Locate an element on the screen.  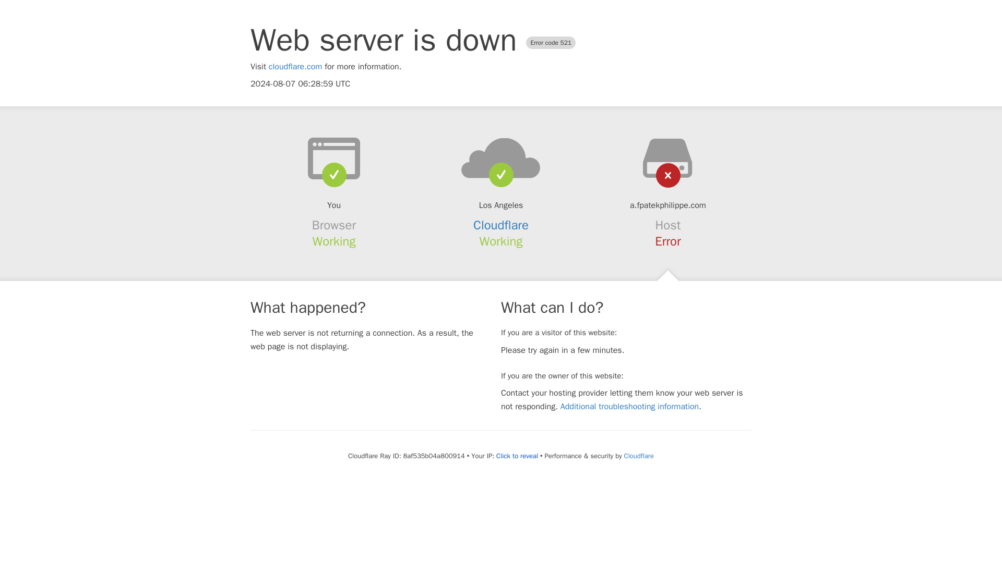
Cloudflare is located at coordinates (639, 456).